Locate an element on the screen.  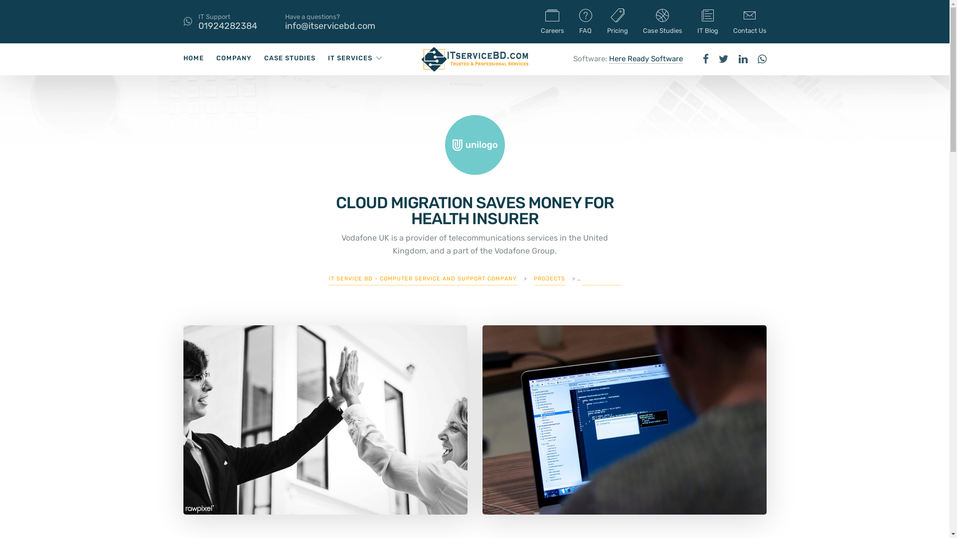
IT Support
01924282384 is located at coordinates (228, 21).